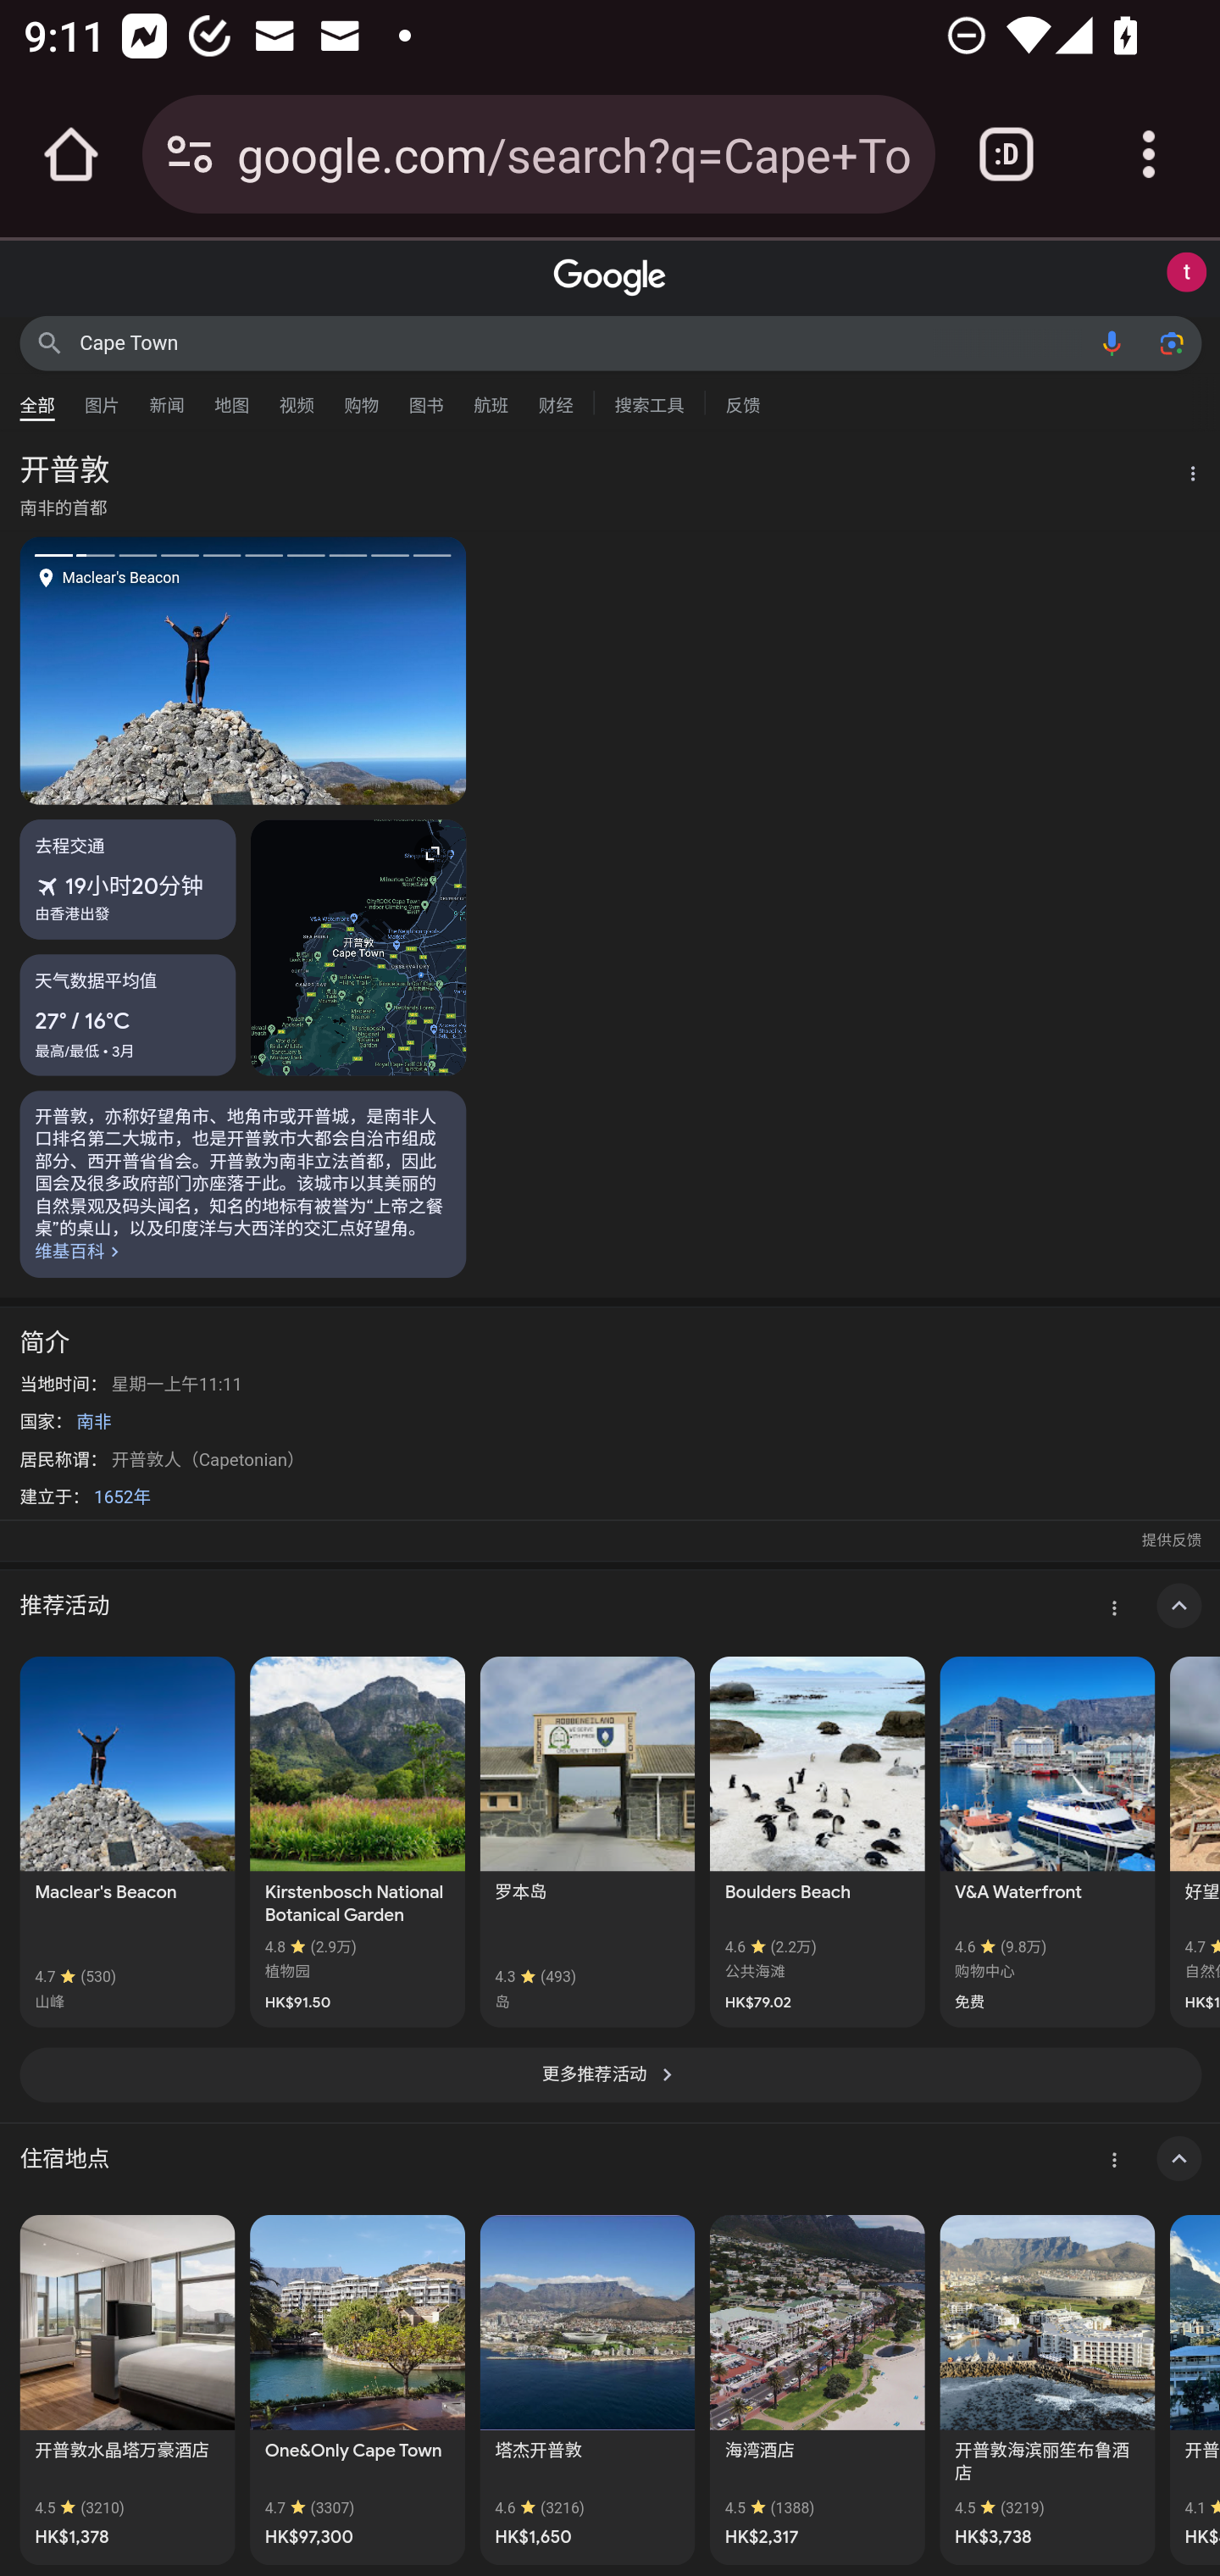 The image size is (1220, 2576). I want to click on 海湾酒店 4.5 评分为 4.5 星（最高 5 星）， (1388) HK$2,317, so click(817, 2389).